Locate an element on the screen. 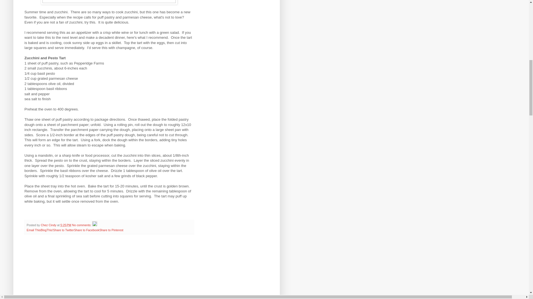  Share to Twitter is located at coordinates (63, 230).